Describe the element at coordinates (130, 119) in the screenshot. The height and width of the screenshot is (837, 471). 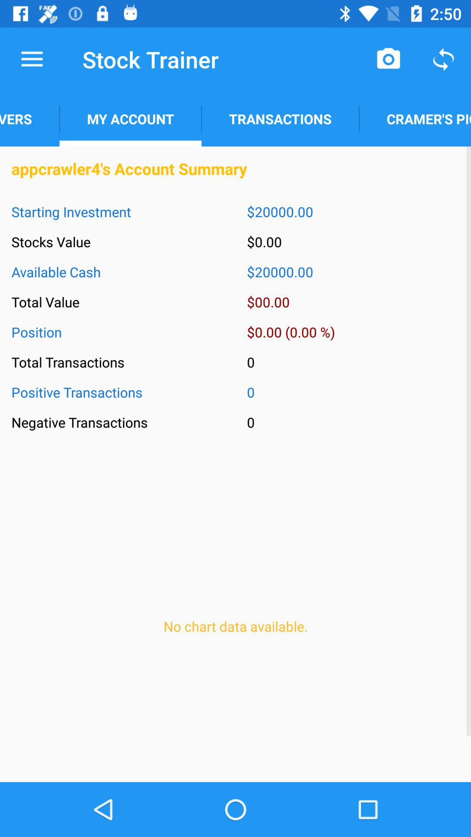
I see `select the app to the right of the top movers` at that location.